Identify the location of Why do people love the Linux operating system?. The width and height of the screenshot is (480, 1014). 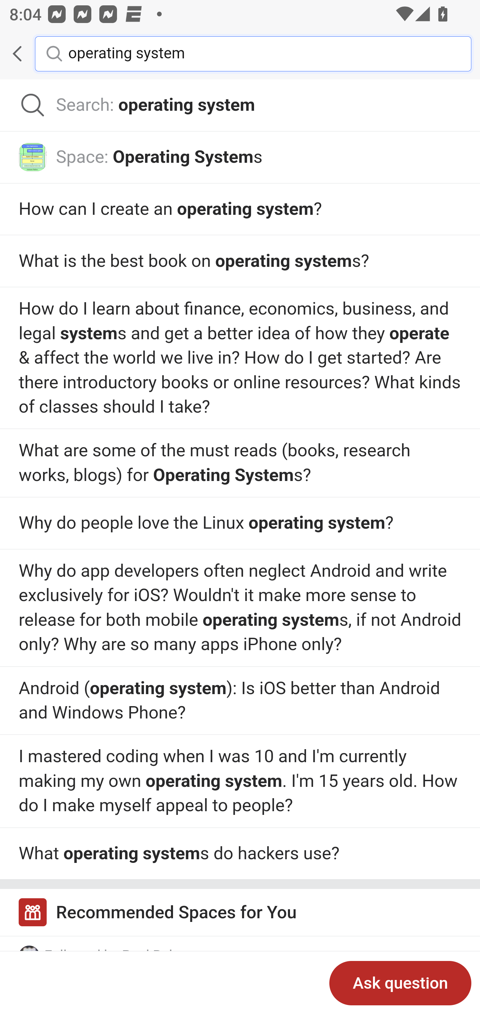
(240, 463).